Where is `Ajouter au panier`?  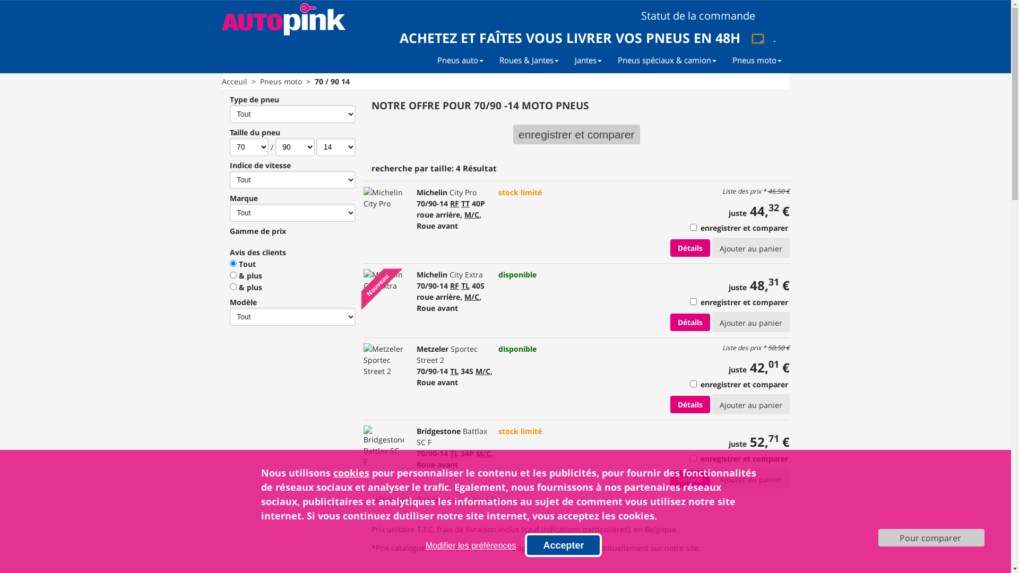
Ajouter au panier is located at coordinates (751, 248).